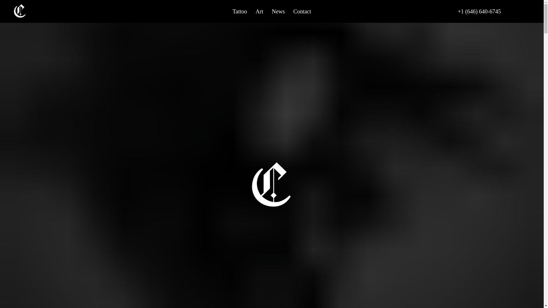  I want to click on Contacts, so click(85, 11).